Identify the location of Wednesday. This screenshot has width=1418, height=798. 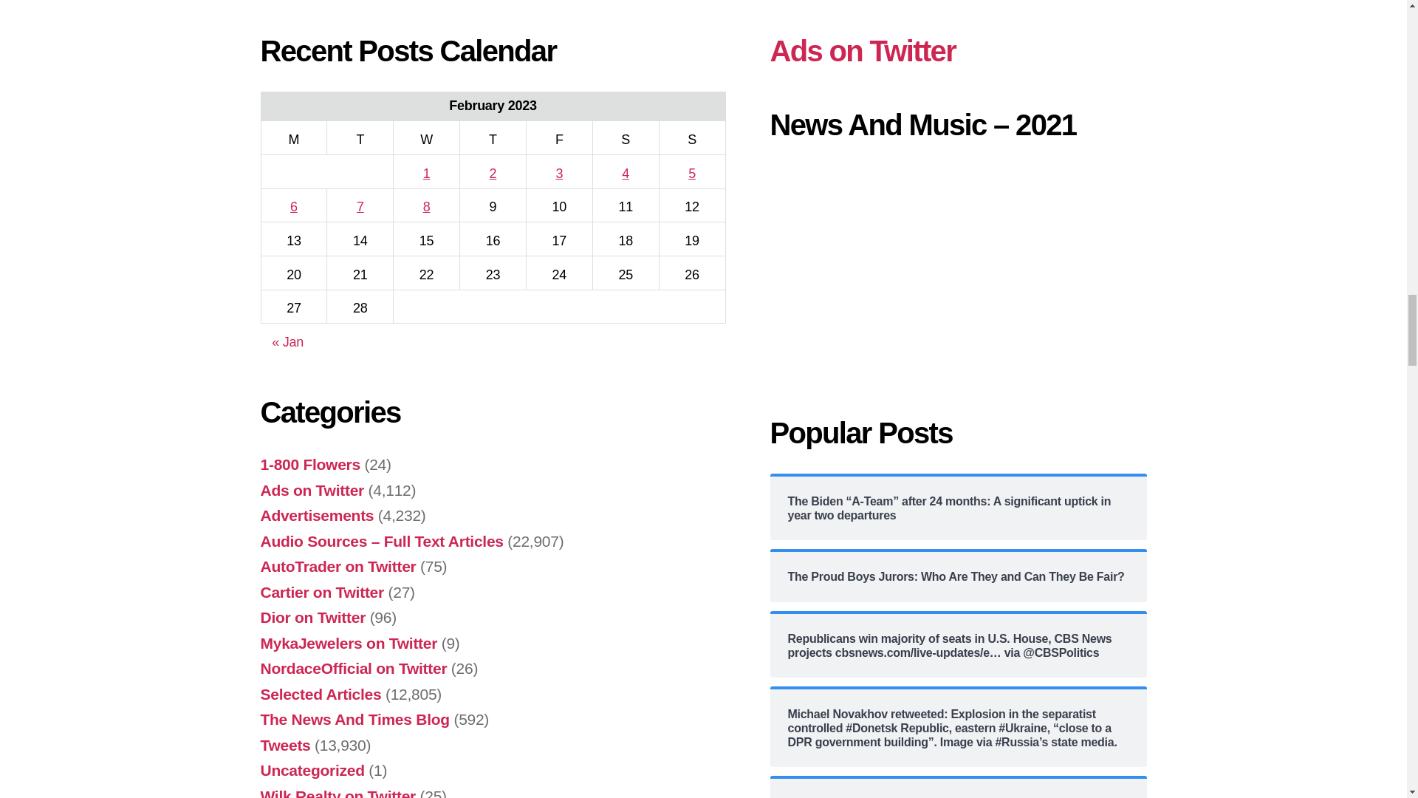
(427, 137).